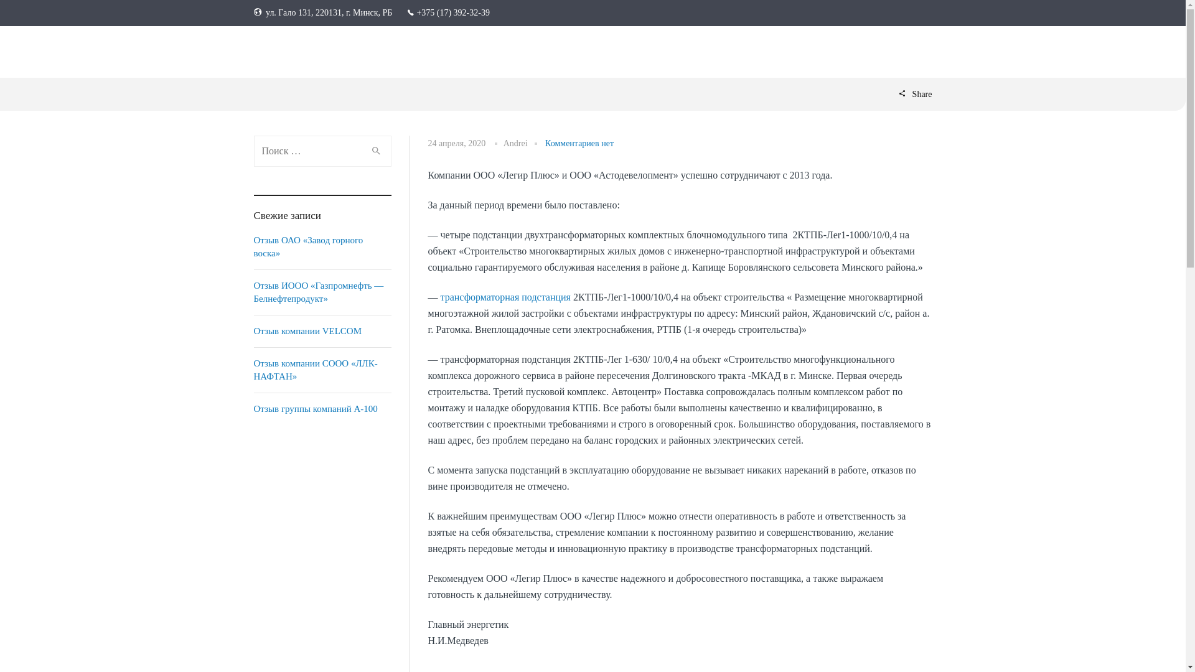 This screenshot has height=672, width=1195. I want to click on +375 (17) 392-32-39, so click(453, 12).